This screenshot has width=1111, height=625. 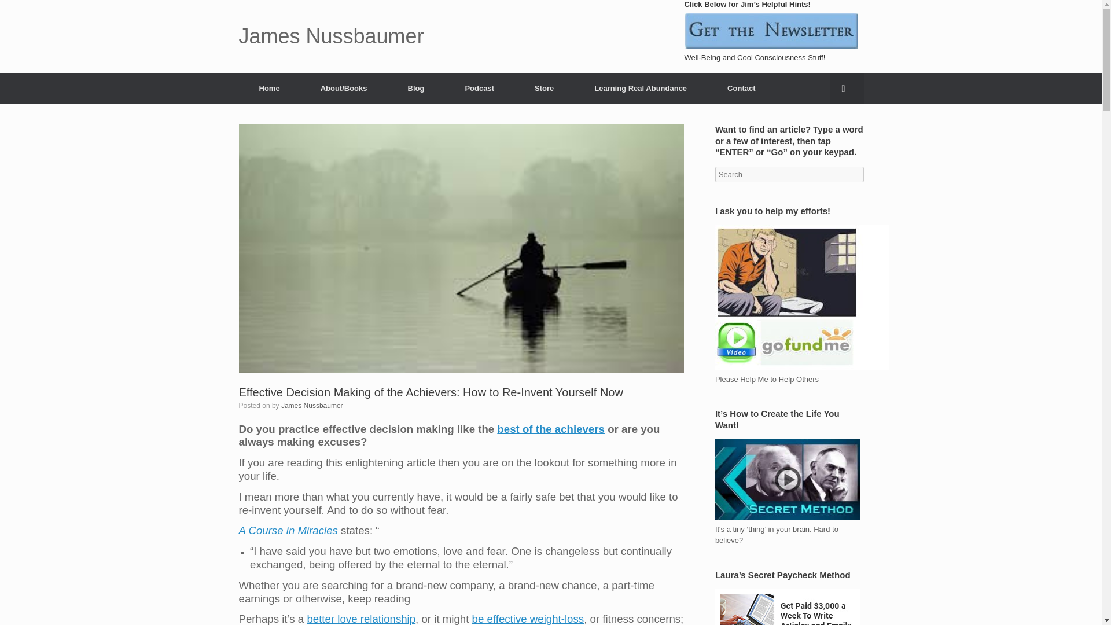 I want to click on James Nussbaumer, so click(x=312, y=406).